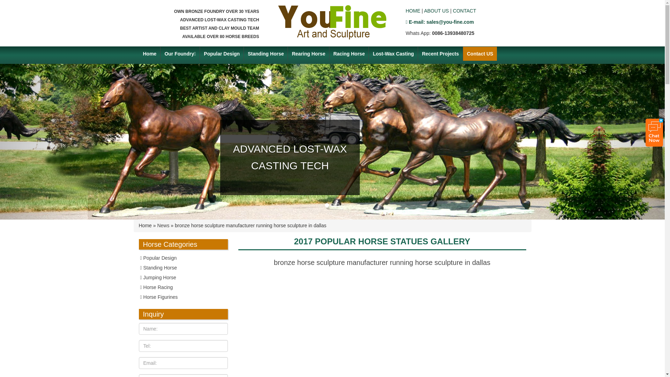  I want to click on Our Foundry, so click(180, 53).